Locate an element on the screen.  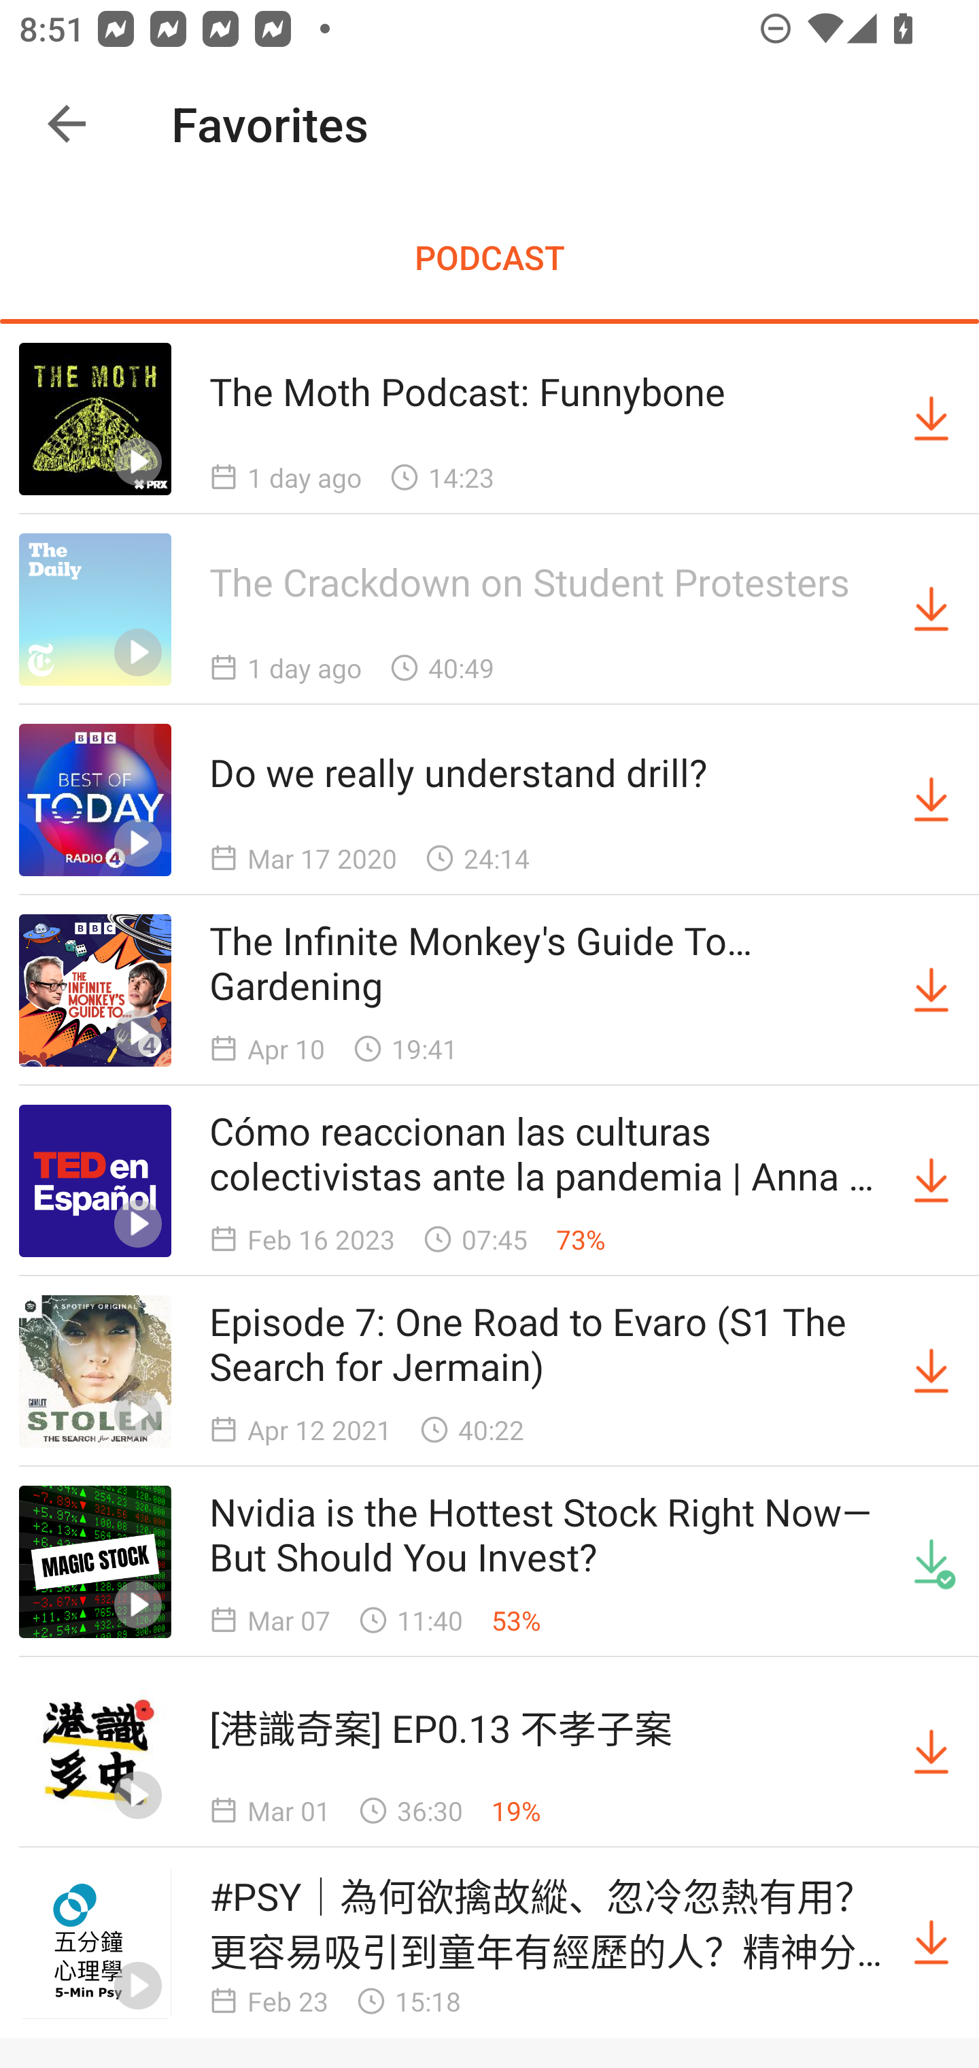
Download is located at coordinates (931, 1943).